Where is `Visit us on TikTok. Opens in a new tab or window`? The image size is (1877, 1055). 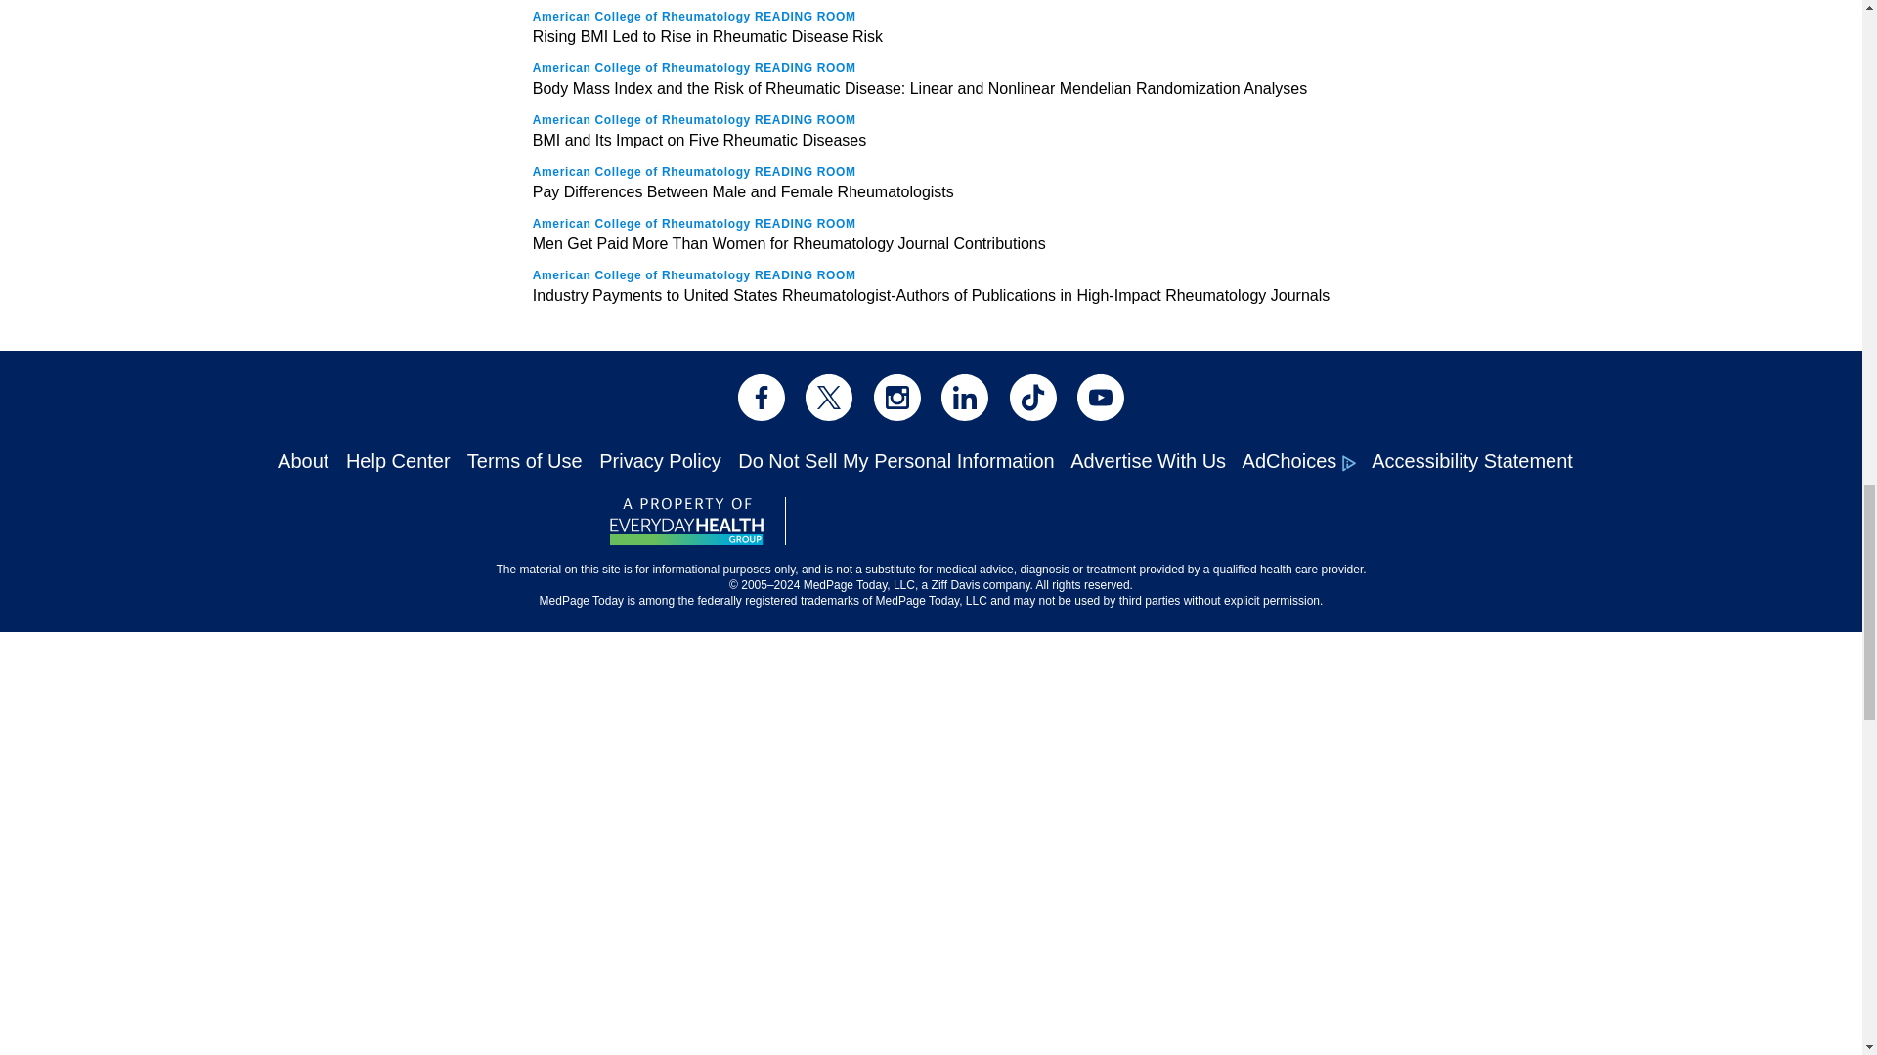
Visit us on TikTok. Opens in a new tab or window is located at coordinates (1032, 397).